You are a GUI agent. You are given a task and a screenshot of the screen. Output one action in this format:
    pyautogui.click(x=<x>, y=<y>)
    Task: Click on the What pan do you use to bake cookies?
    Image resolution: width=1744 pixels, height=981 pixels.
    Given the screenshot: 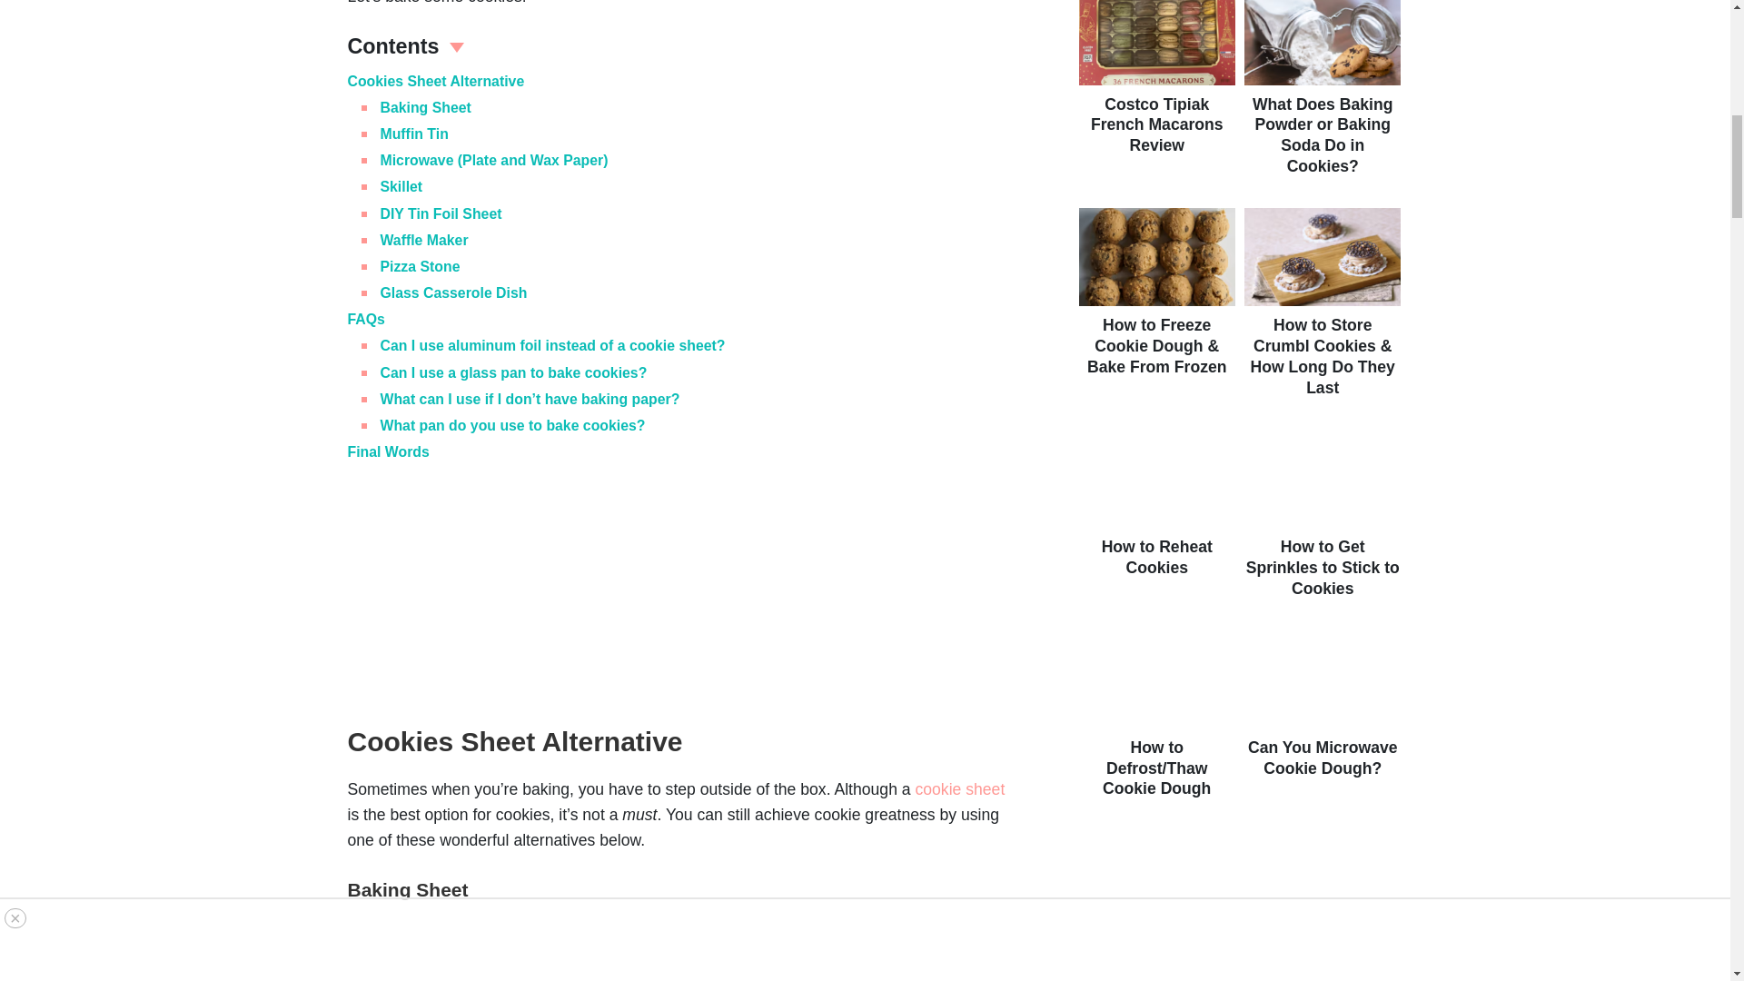 What is the action you would take?
    pyautogui.click(x=512, y=425)
    